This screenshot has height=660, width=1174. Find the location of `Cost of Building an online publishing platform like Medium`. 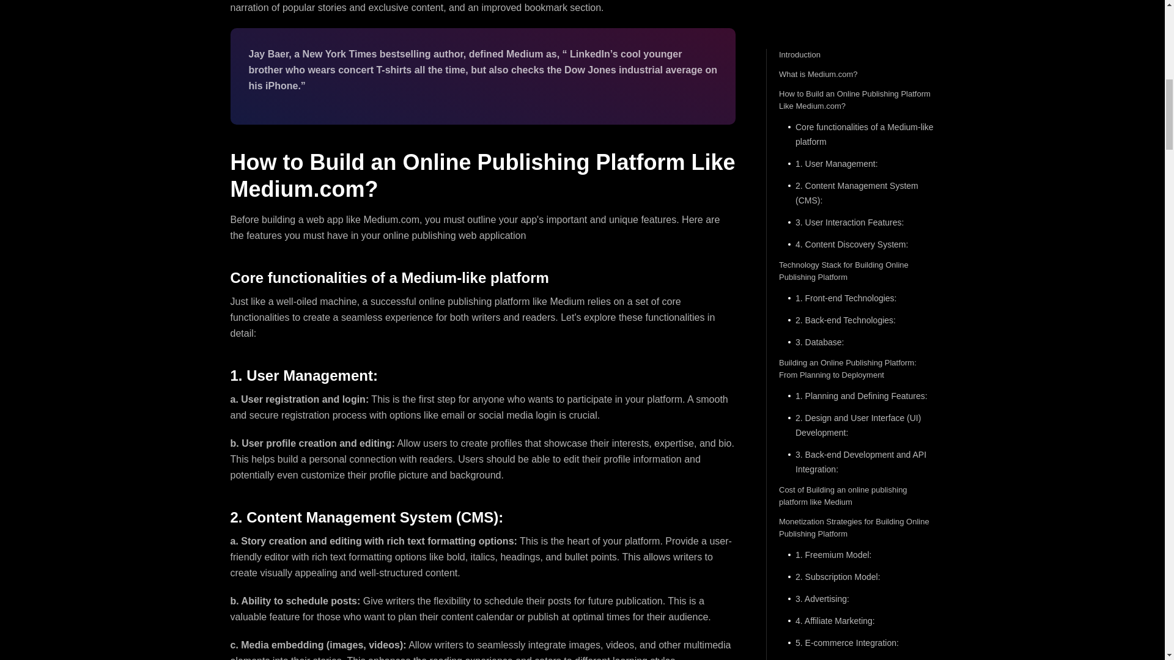

Cost of Building an online publishing platform like Medium is located at coordinates (857, 15).